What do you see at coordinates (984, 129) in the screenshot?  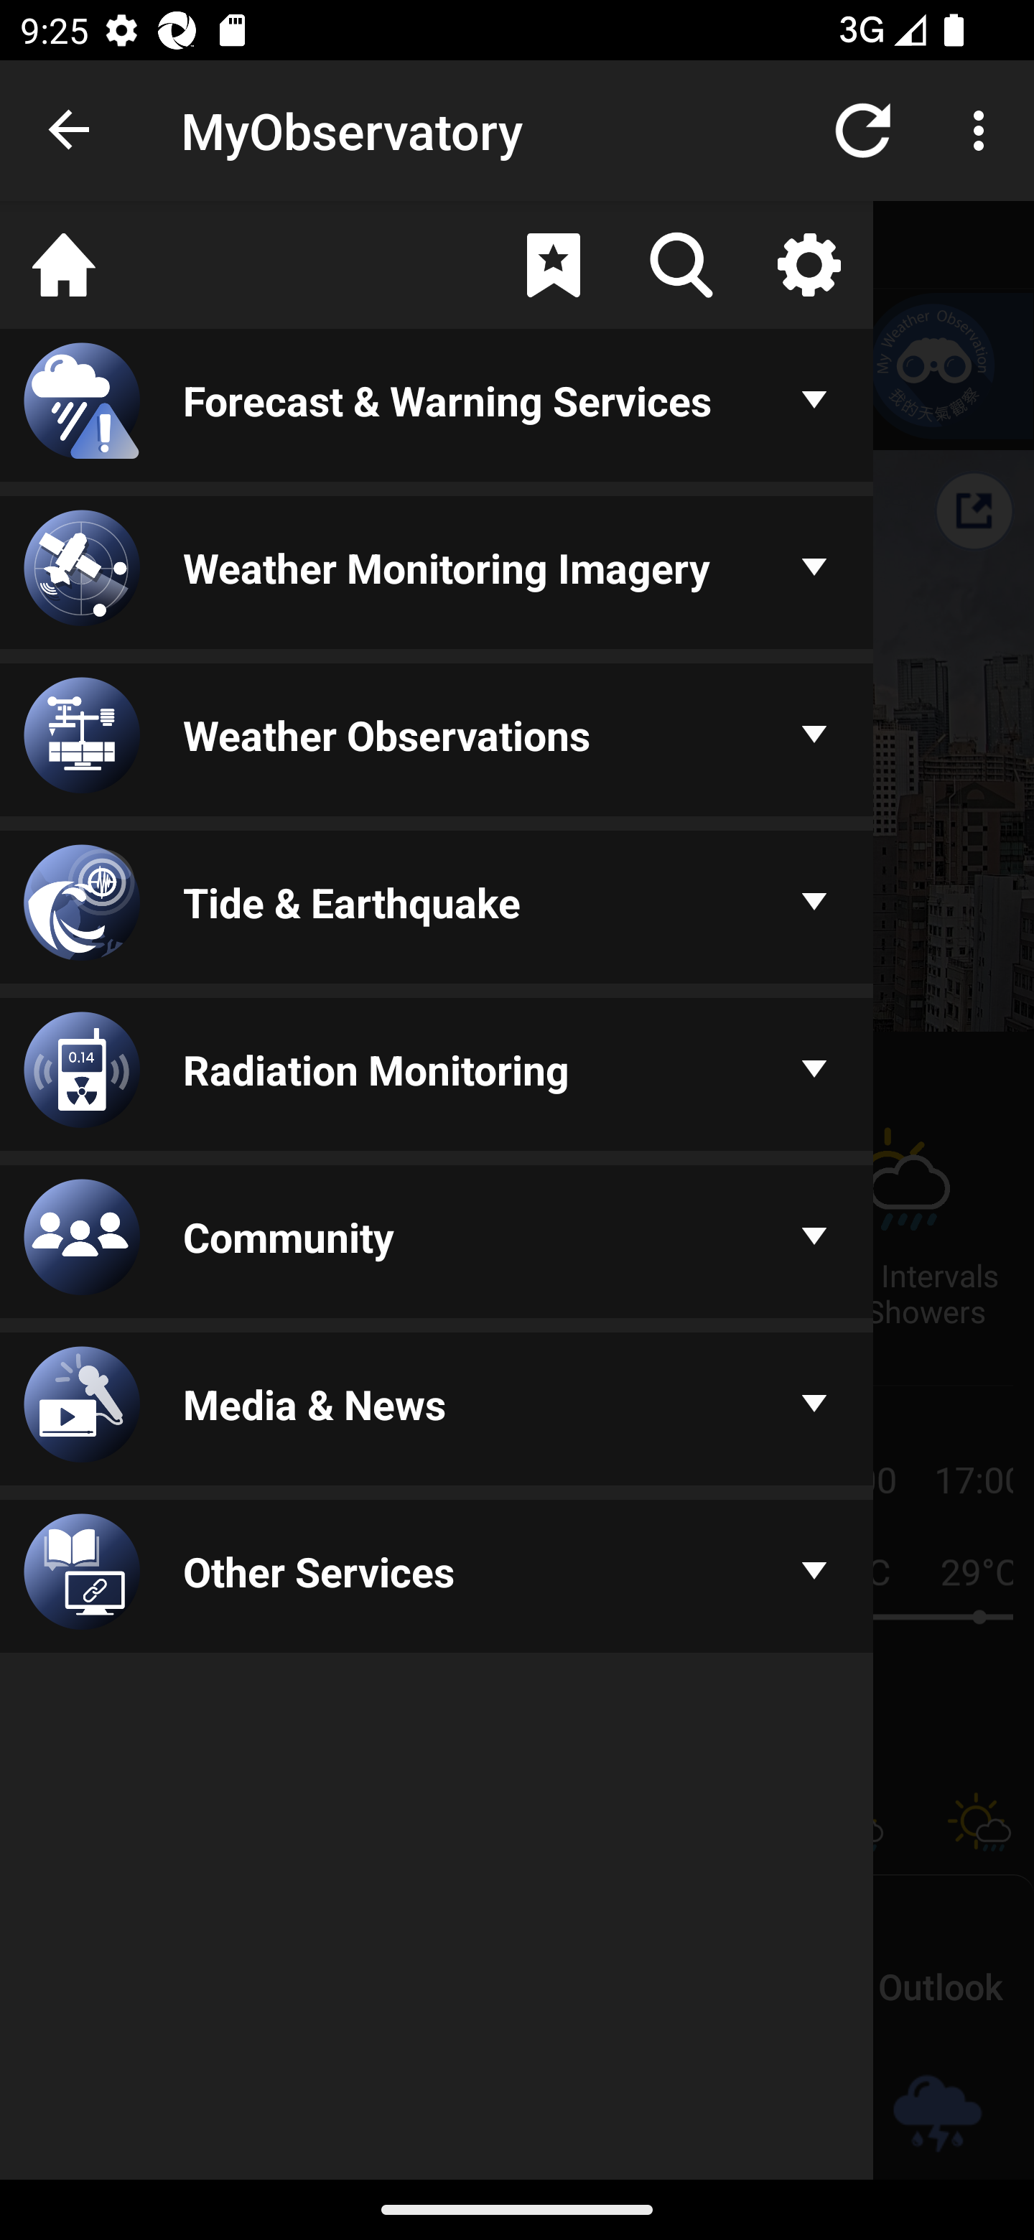 I see `More options` at bounding box center [984, 129].